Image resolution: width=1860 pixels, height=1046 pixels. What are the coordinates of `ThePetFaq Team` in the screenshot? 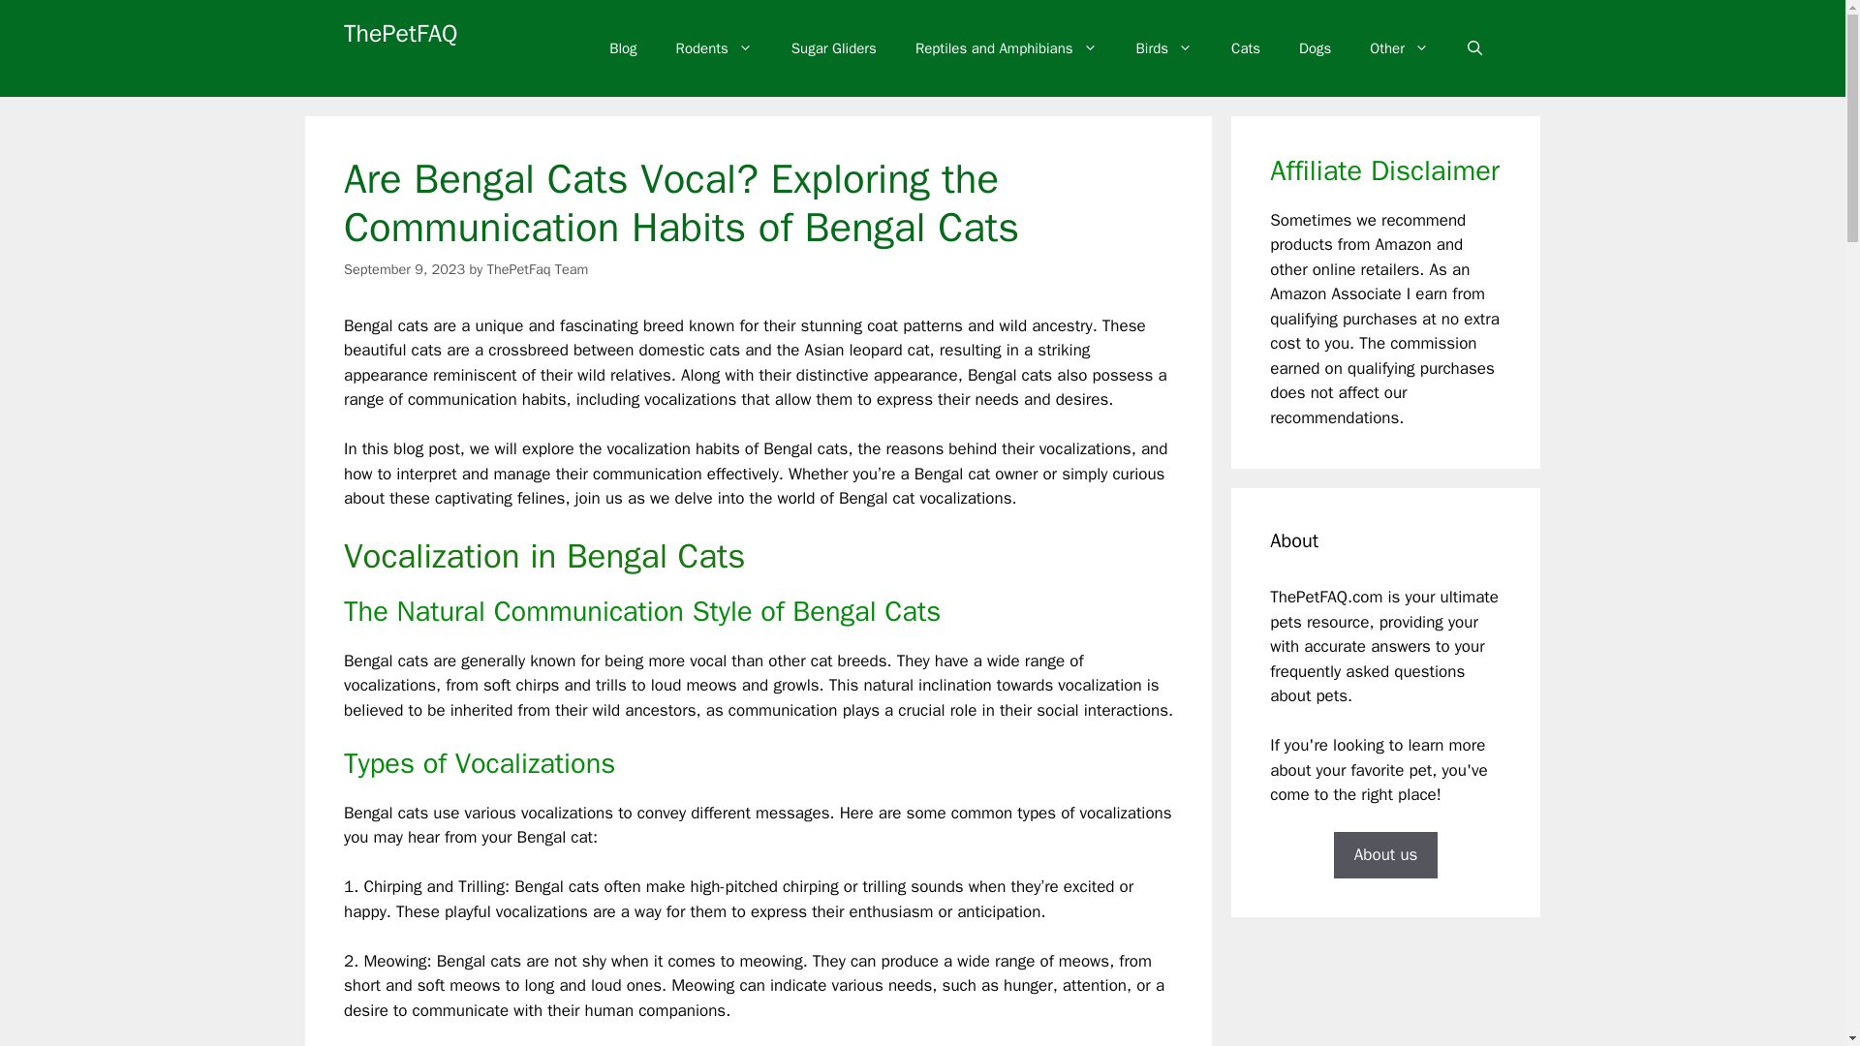 It's located at (539, 269).